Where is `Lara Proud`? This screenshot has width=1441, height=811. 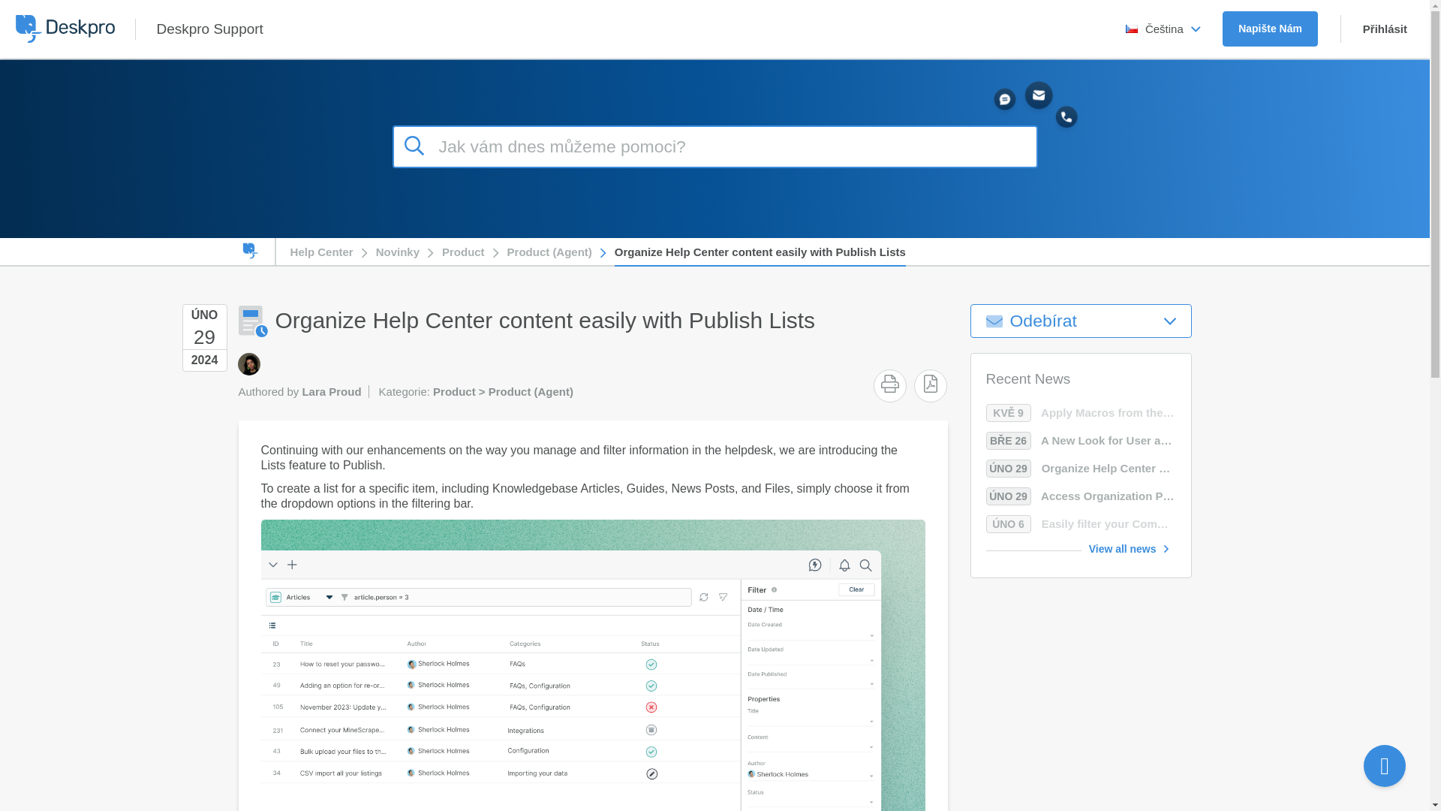 Lara Proud is located at coordinates (248, 363).